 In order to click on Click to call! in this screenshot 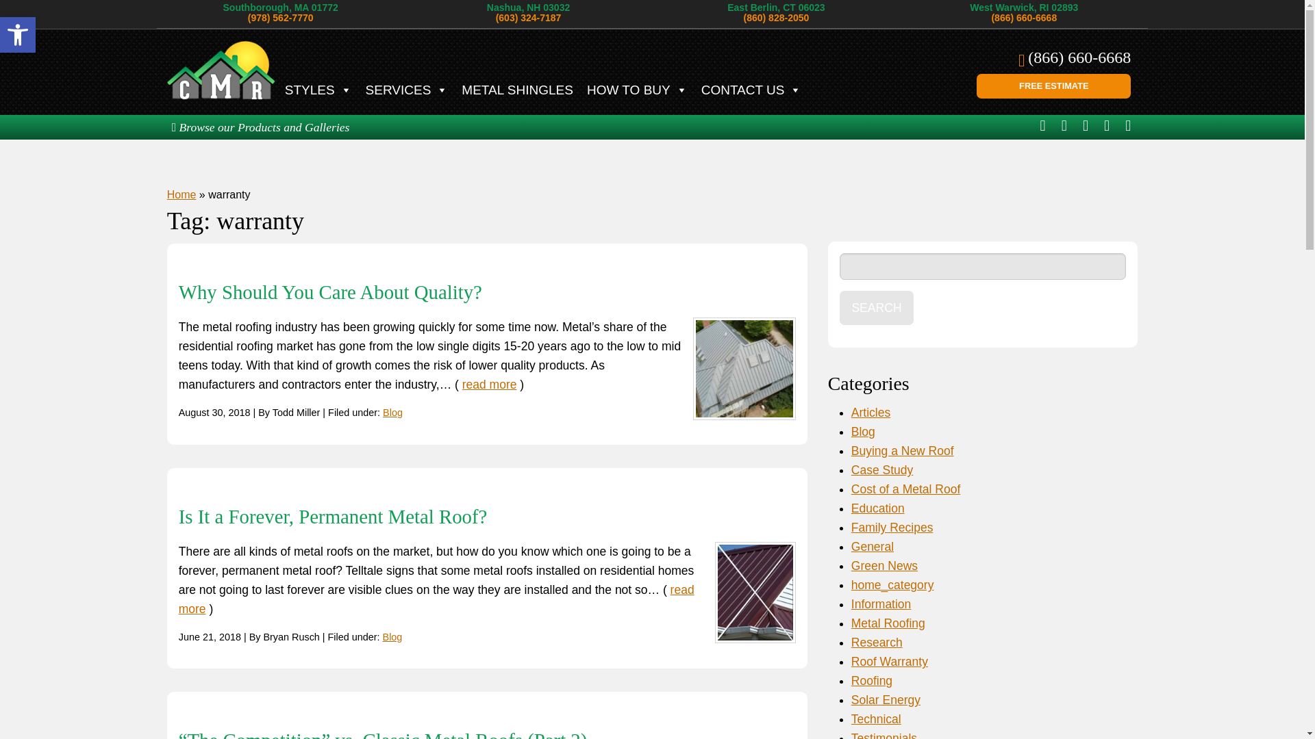, I will do `click(1079, 57)`.